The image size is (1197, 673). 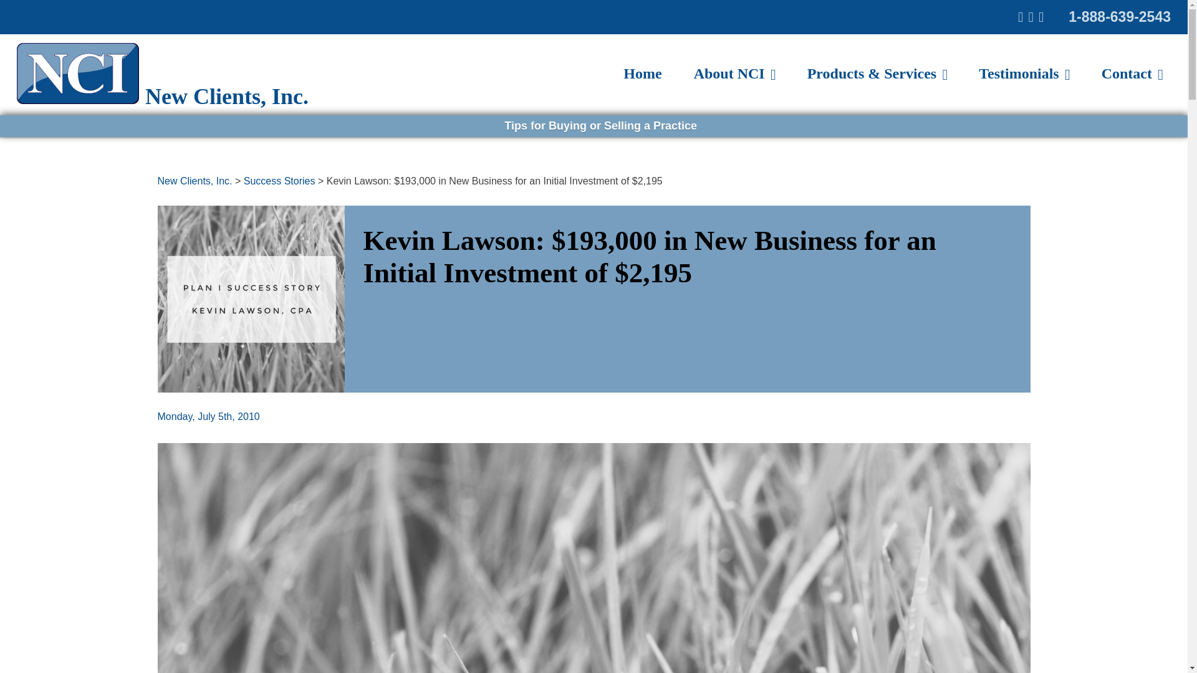 I want to click on About NCI, so click(x=734, y=74).